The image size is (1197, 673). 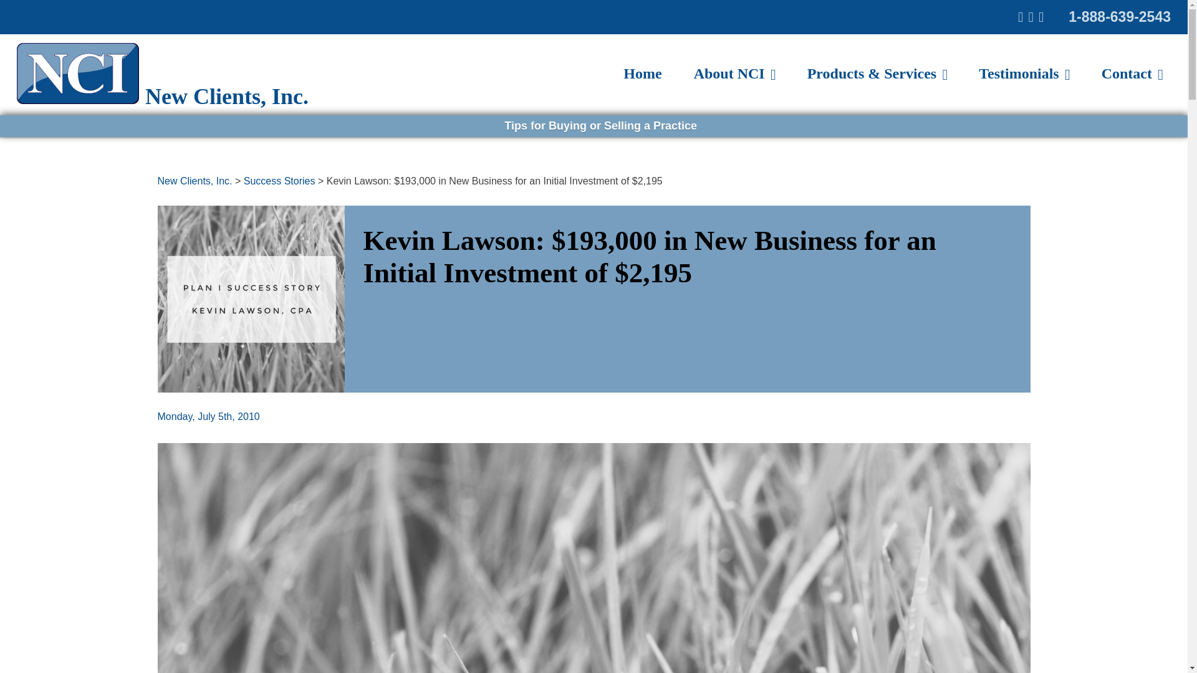 I want to click on About NCI, so click(x=734, y=74).